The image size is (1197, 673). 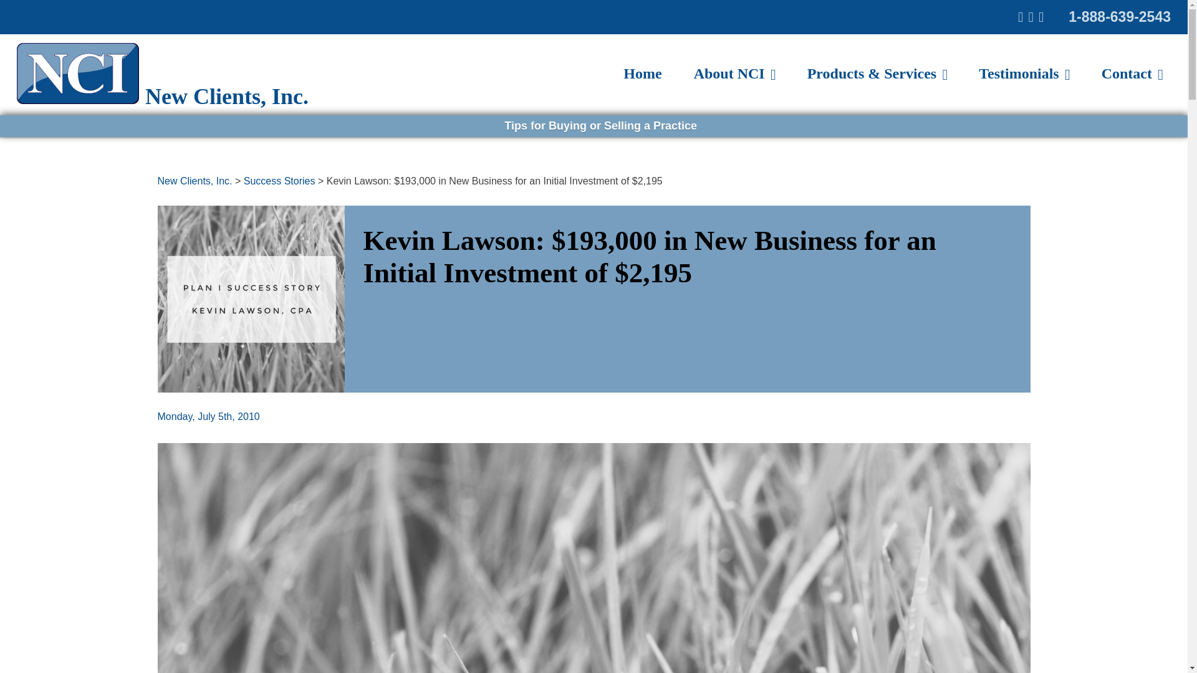 I want to click on About NCI, so click(x=734, y=74).